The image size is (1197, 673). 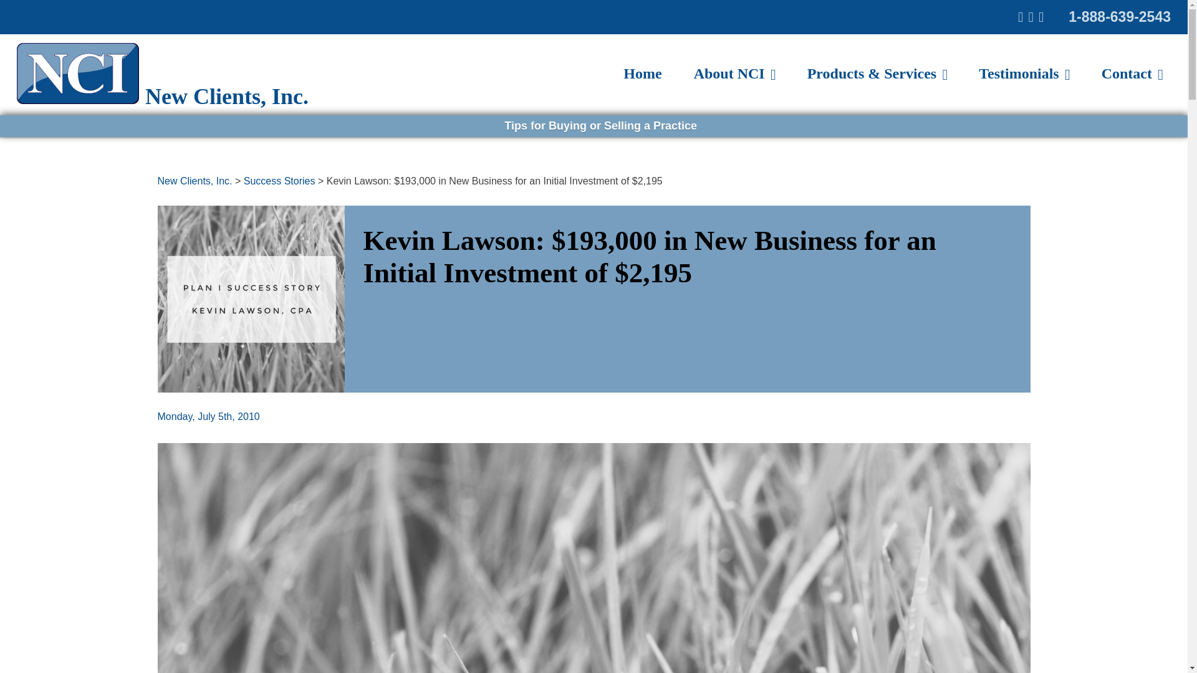 I want to click on About NCI, so click(x=734, y=74).